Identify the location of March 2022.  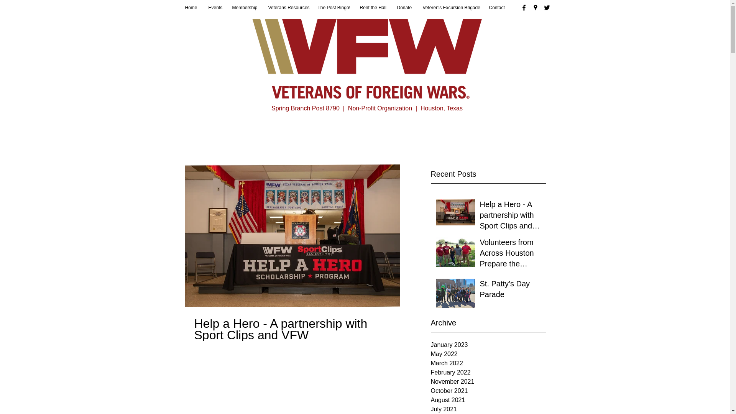
(488, 363).